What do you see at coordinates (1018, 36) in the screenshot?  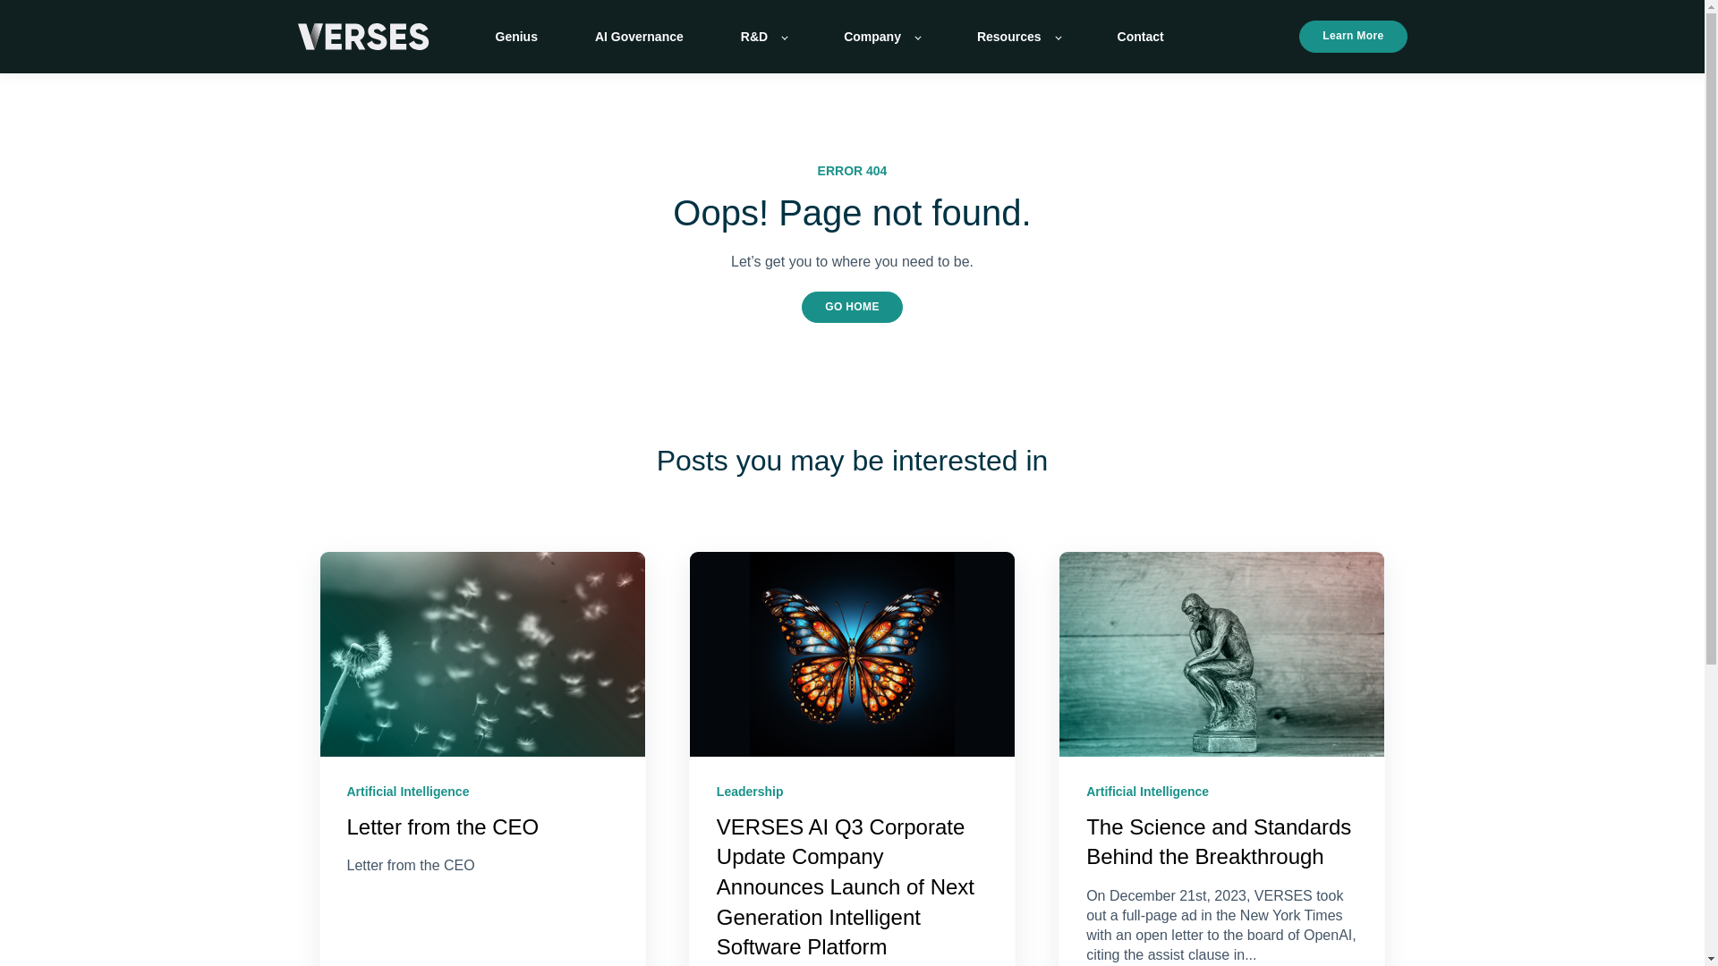 I see `Resources` at bounding box center [1018, 36].